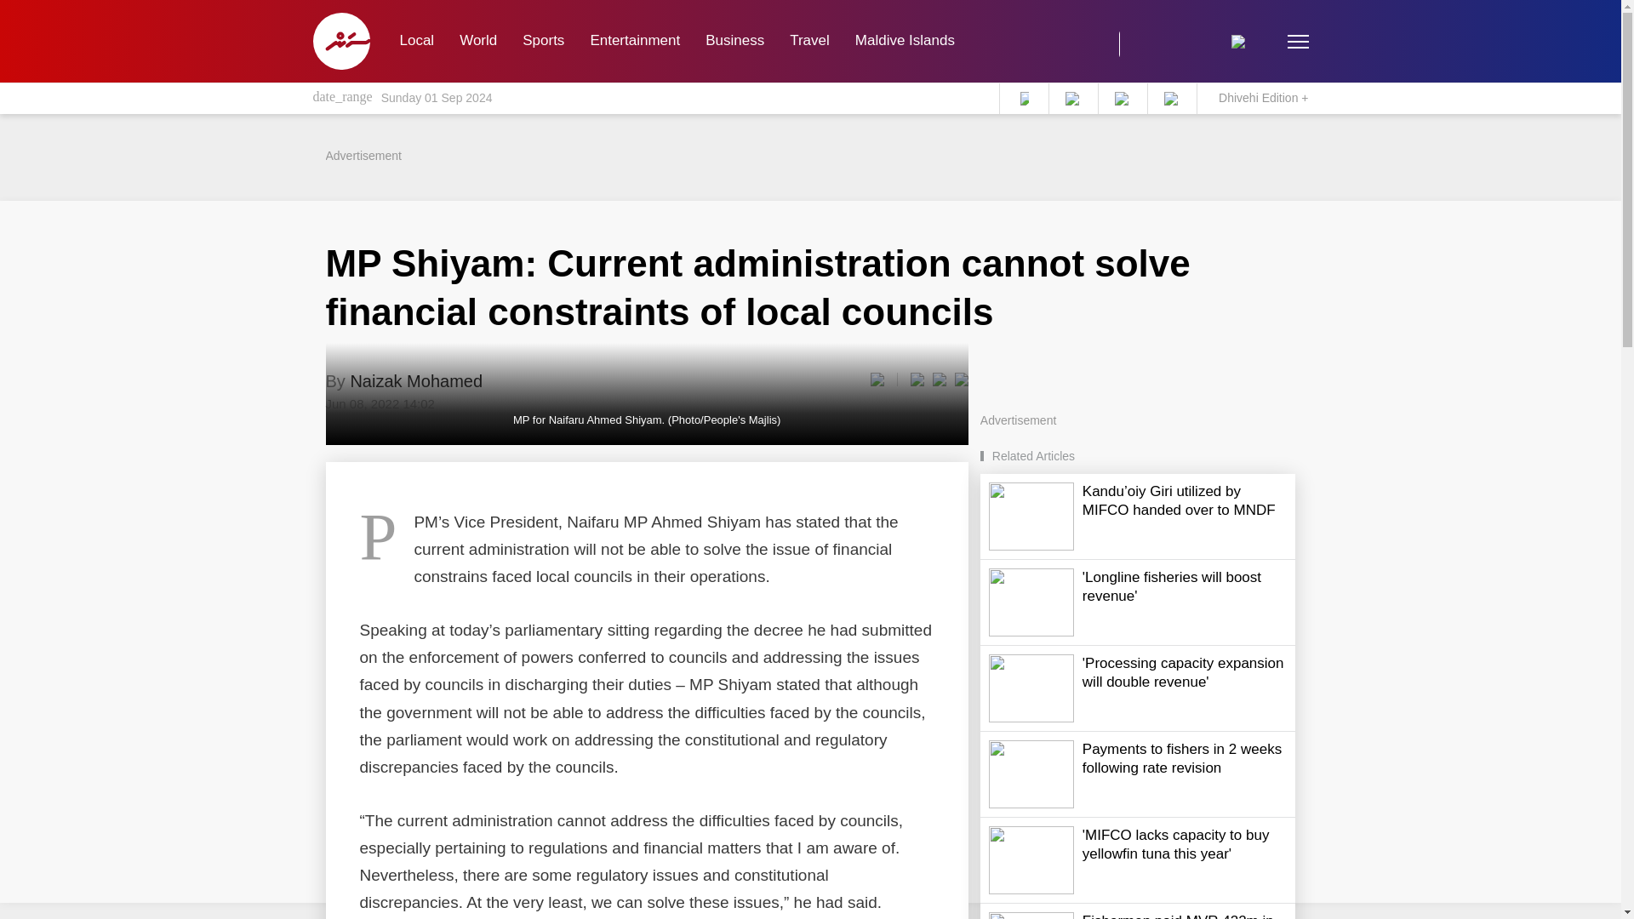  Describe the element at coordinates (735, 41) in the screenshot. I see `Business` at that location.